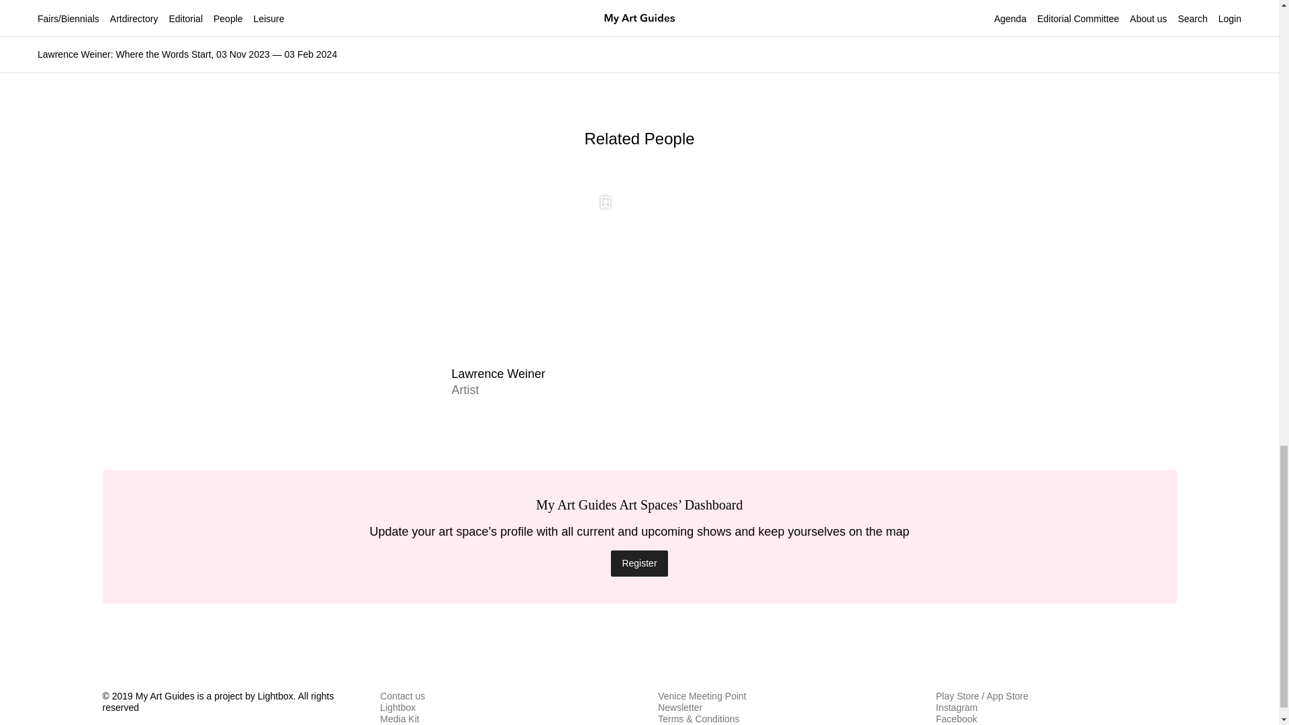 The width and height of the screenshot is (1289, 725). Describe the element at coordinates (1008, 696) in the screenshot. I see `App Store` at that location.